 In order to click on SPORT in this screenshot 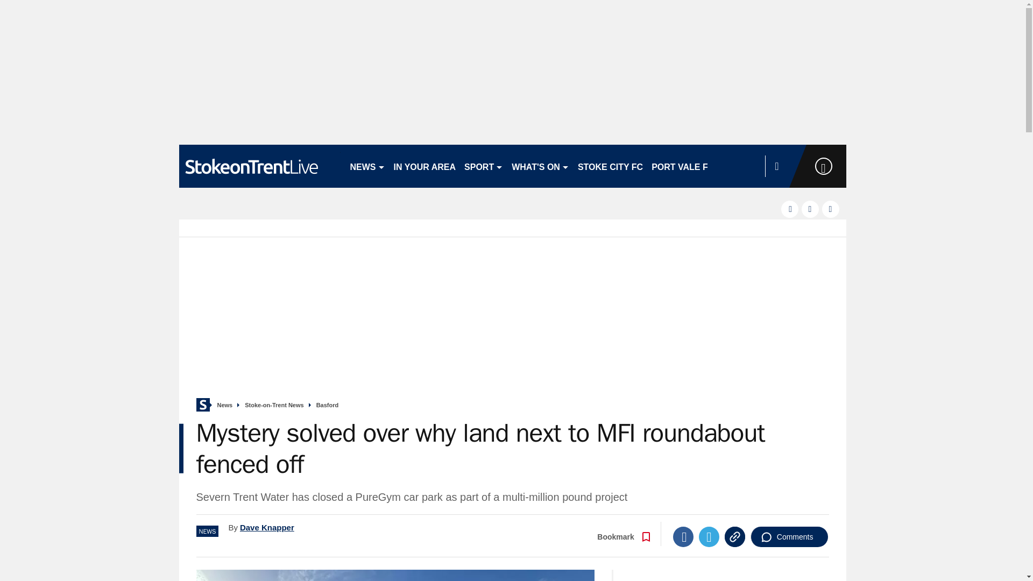, I will do `click(483, 166)`.